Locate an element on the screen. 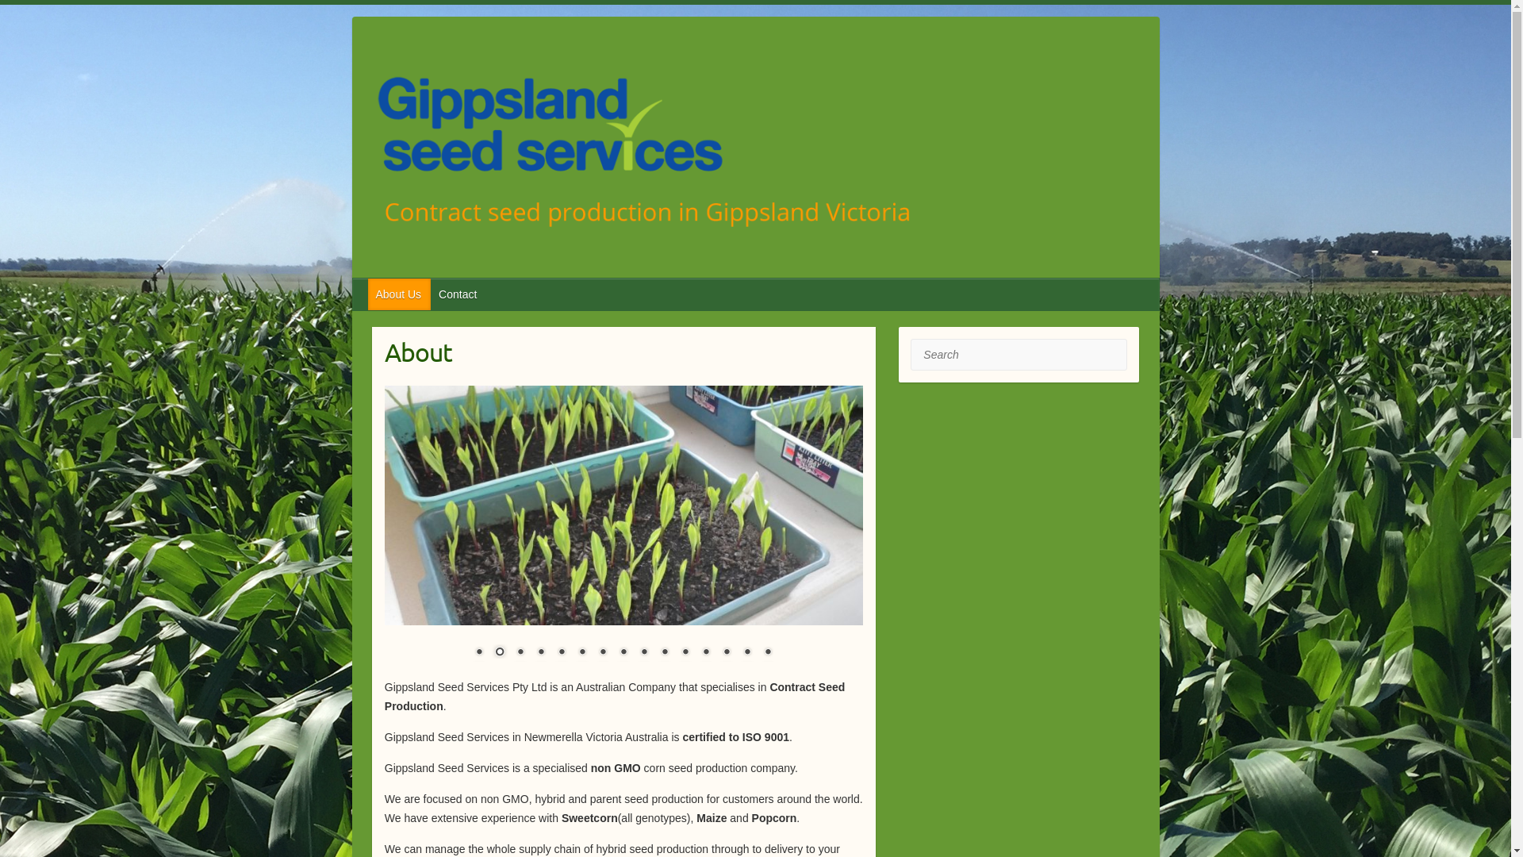 This screenshot has height=857, width=1523. About Us is located at coordinates (400, 294).